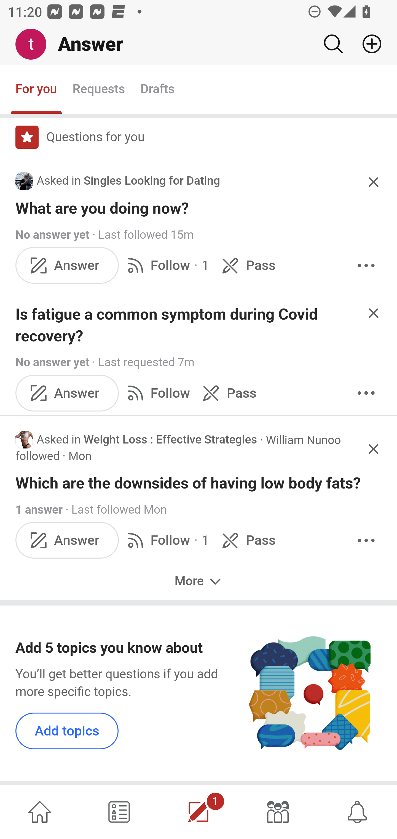  Describe the element at coordinates (67, 265) in the screenshot. I see `Answer` at that location.